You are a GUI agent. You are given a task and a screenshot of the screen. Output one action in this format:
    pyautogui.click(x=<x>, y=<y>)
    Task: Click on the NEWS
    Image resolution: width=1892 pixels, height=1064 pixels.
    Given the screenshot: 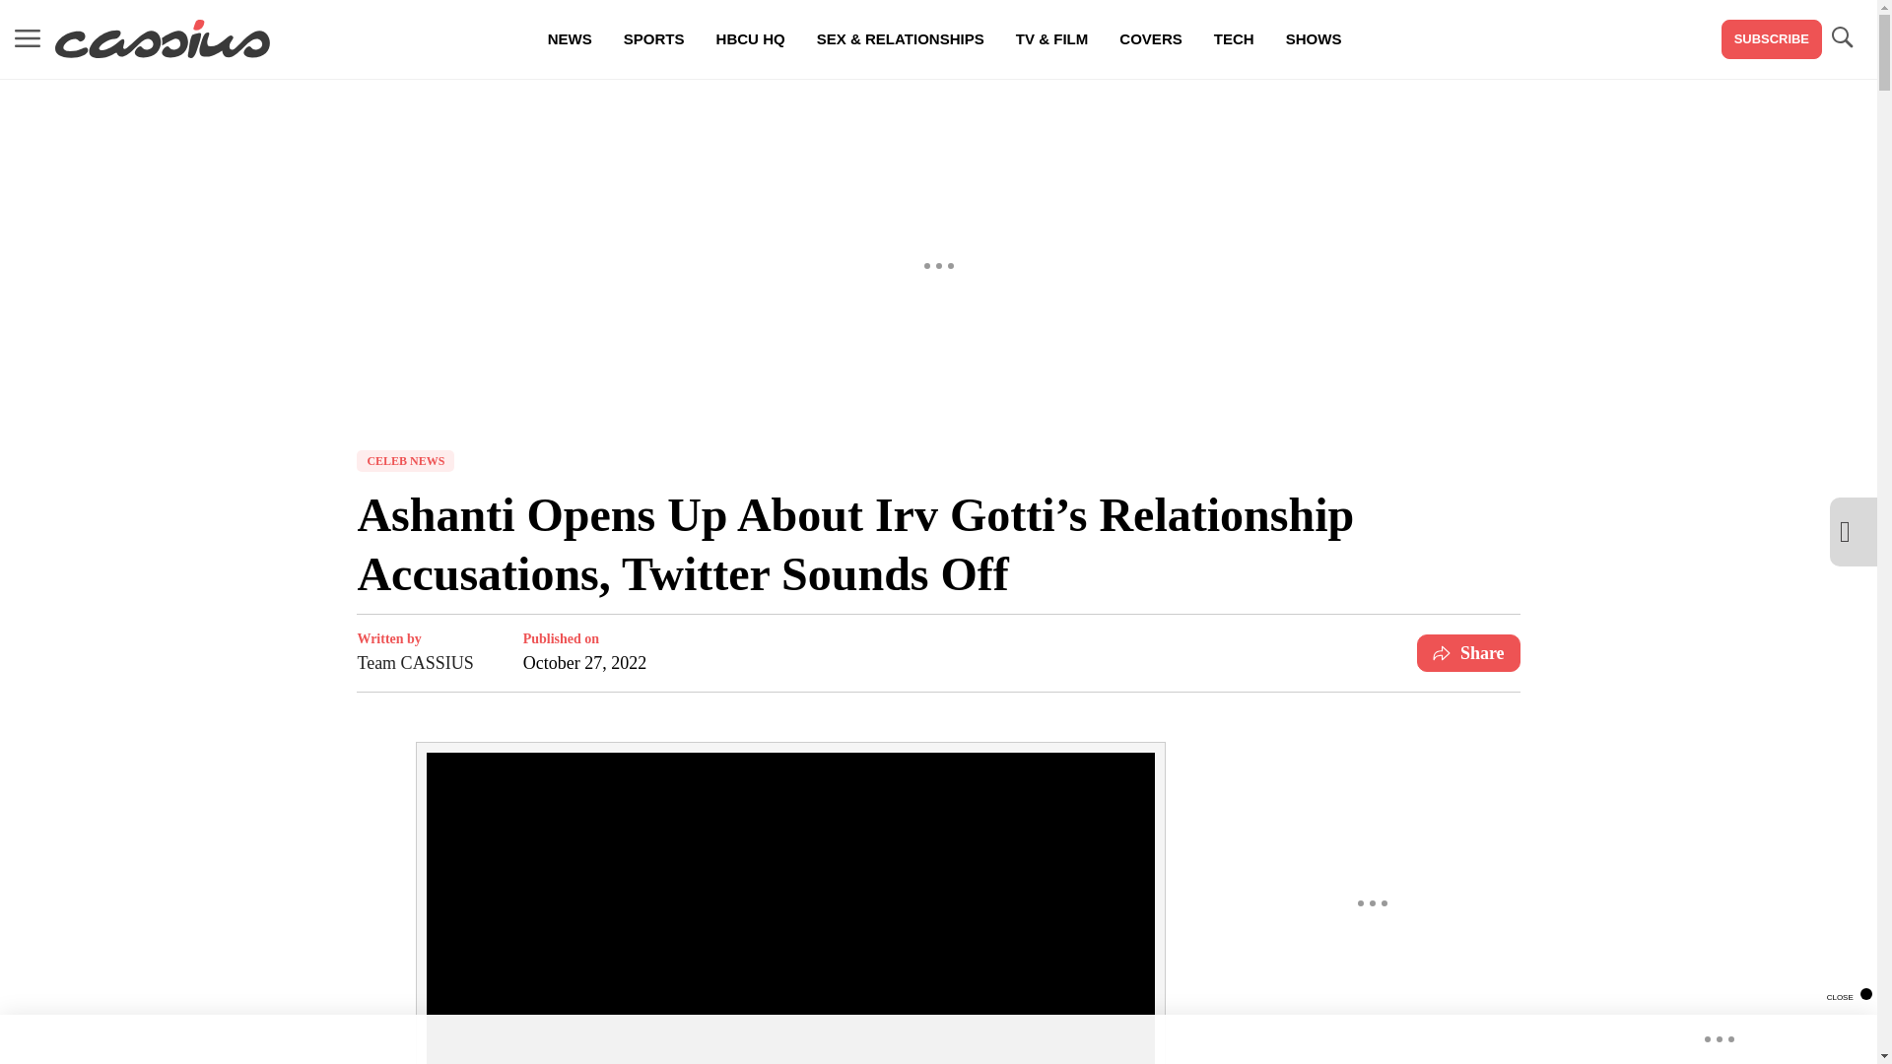 What is the action you would take?
    pyautogui.click(x=570, y=39)
    